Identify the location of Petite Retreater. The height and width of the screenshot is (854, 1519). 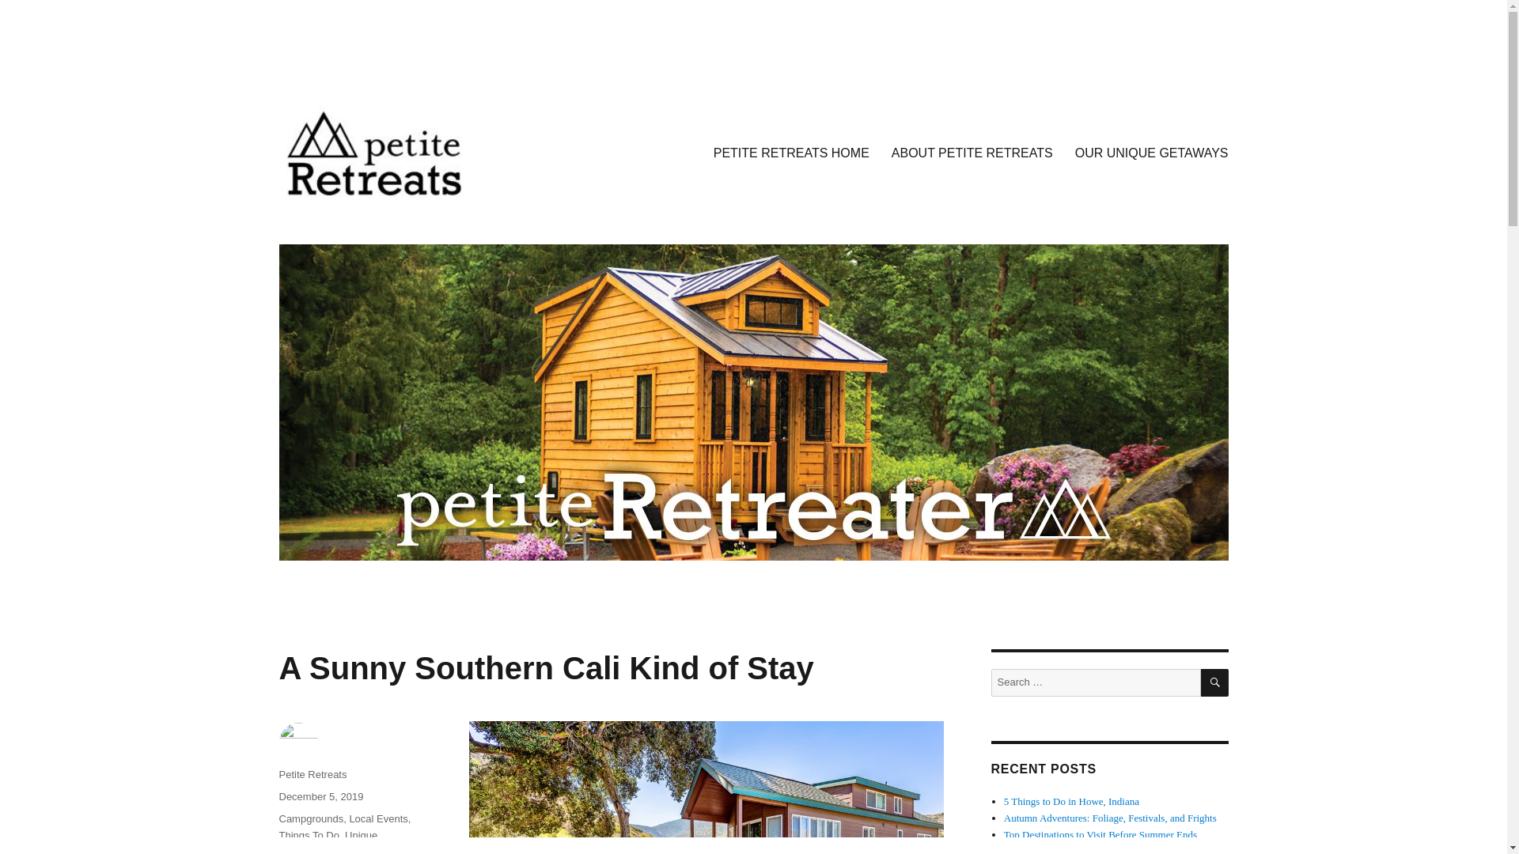
(359, 225).